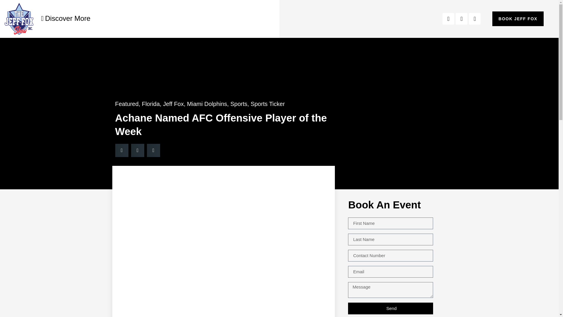  What do you see at coordinates (239, 104) in the screenshot?
I see `Sports` at bounding box center [239, 104].